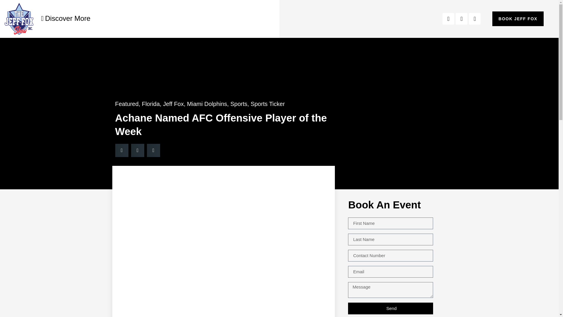  What do you see at coordinates (239, 104) in the screenshot?
I see `Sports` at bounding box center [239, 104].